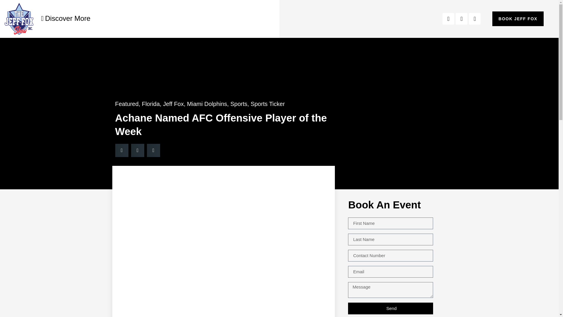  What do you see at coordinates (239, 104) in the screenshot?
I see `Sports` at bounding box center [239, 104].